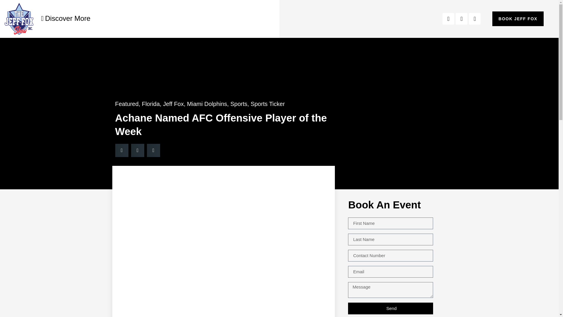  What do you see at coordinates (239, 104) in the screenshot?
I see `Sports` at bounding box center [239, 104].